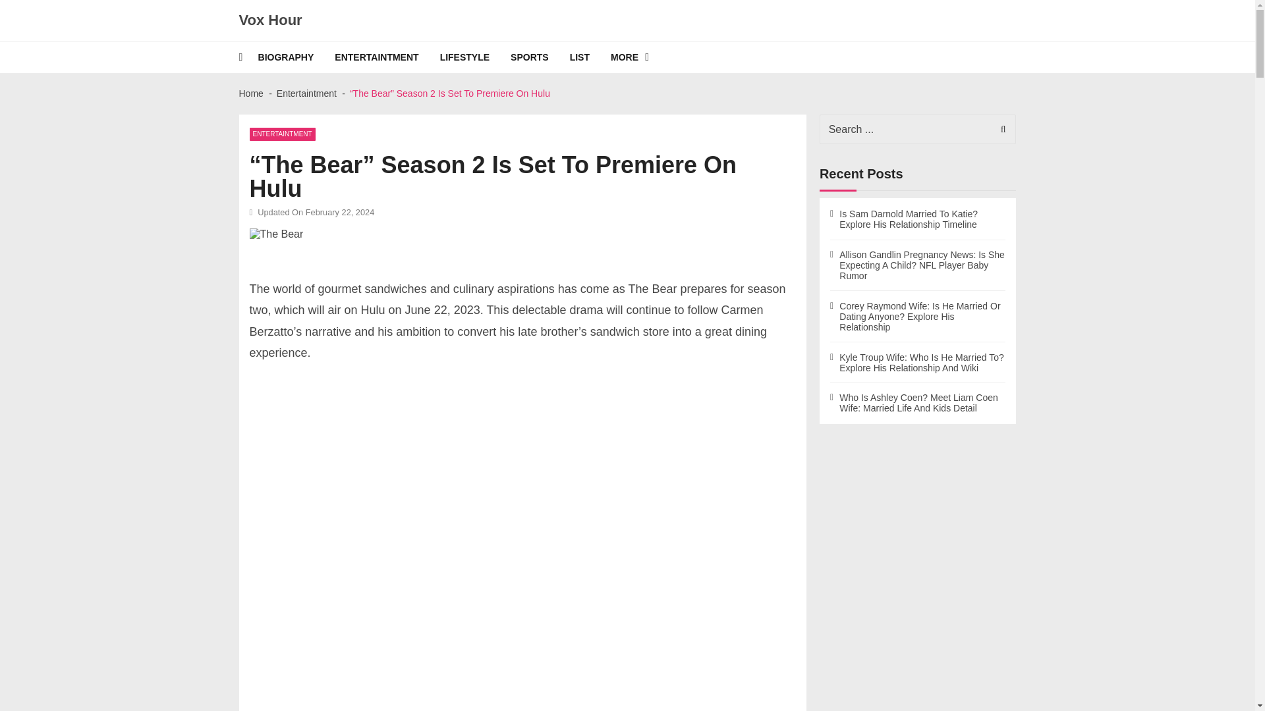 The image size is (1265, 711). I want to click on MORE, so click(640, 57).